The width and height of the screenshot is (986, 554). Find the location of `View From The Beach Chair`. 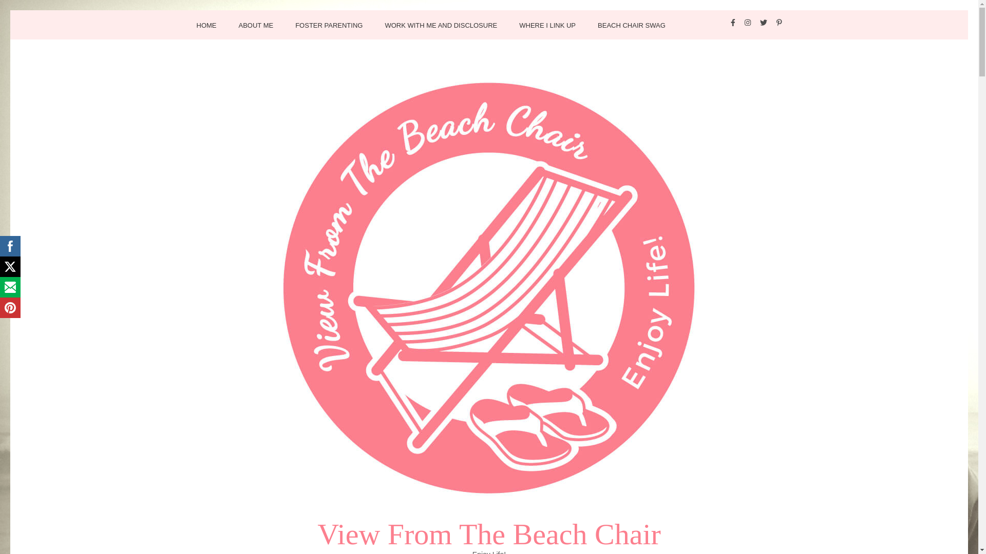

View From The Beach Chair is located at coordinates (489, 535).